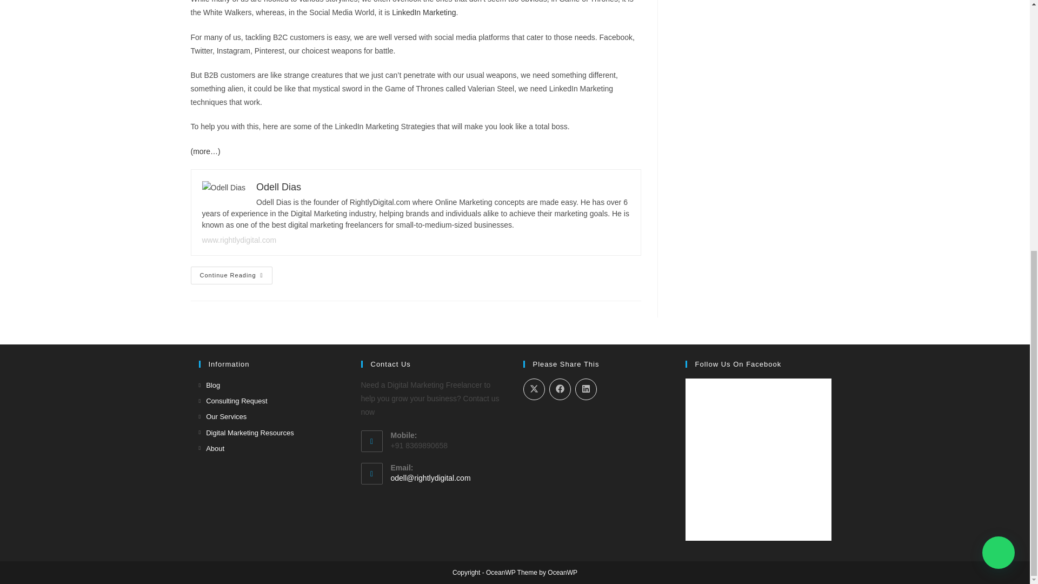  I want to click on www.rightlydigital.com, so click(239, 240).